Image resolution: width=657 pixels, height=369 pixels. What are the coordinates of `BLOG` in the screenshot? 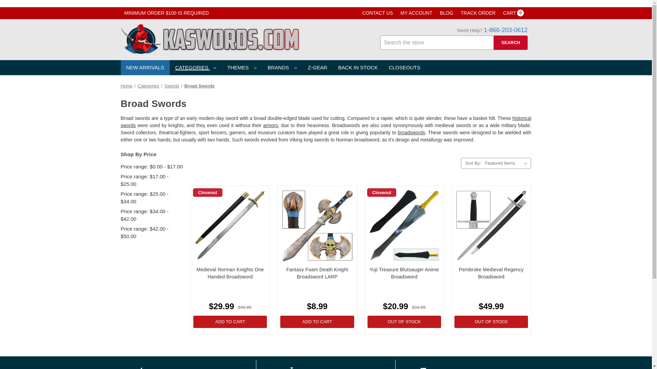 It's located at (446, 13).